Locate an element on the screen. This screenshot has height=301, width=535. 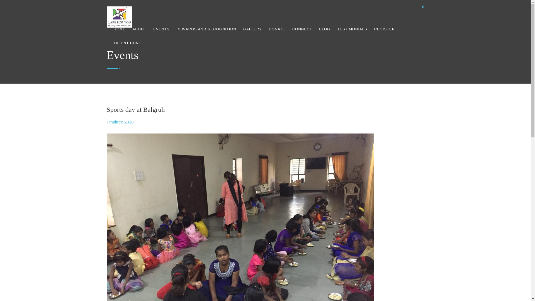
GALLERY is located at coordinates (252, 29).